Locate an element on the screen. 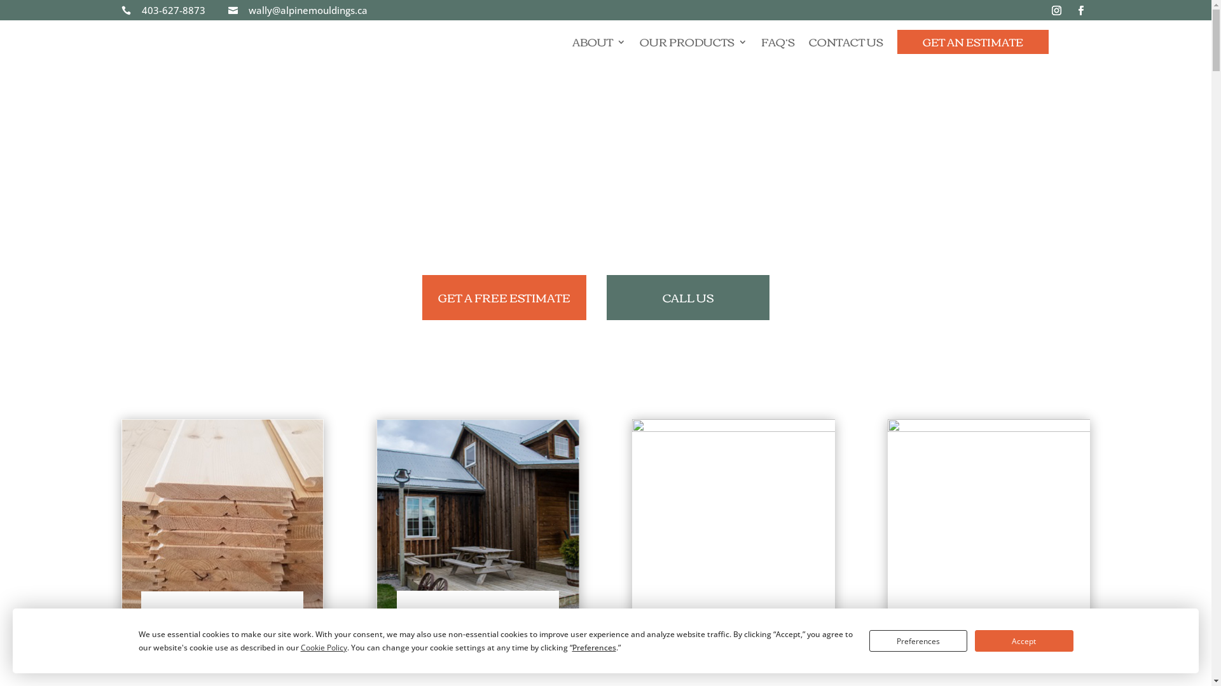 The height and width of the screenshot is (686, 1221). CONTACT US is located at coordinates (846, 44).